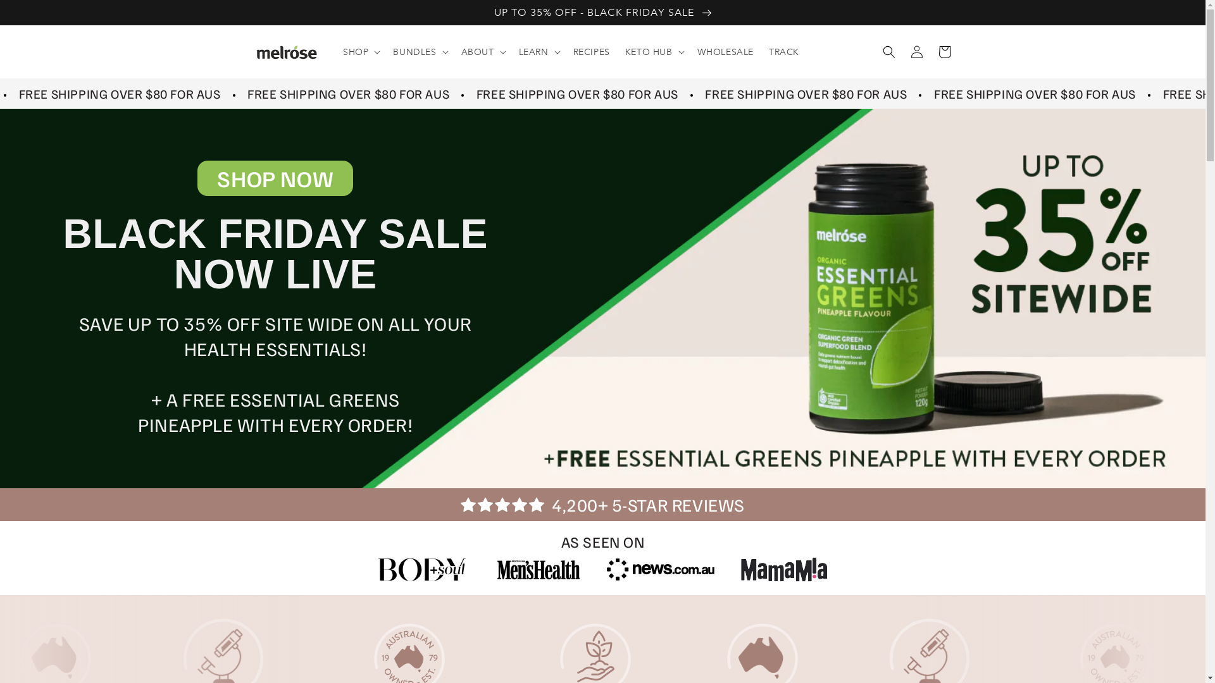 Image resolution: width=1215 pixels, height=683 pixels. Describe the element at coordinates (784, 52) in the screenshot. I see `TRACK` at that location.